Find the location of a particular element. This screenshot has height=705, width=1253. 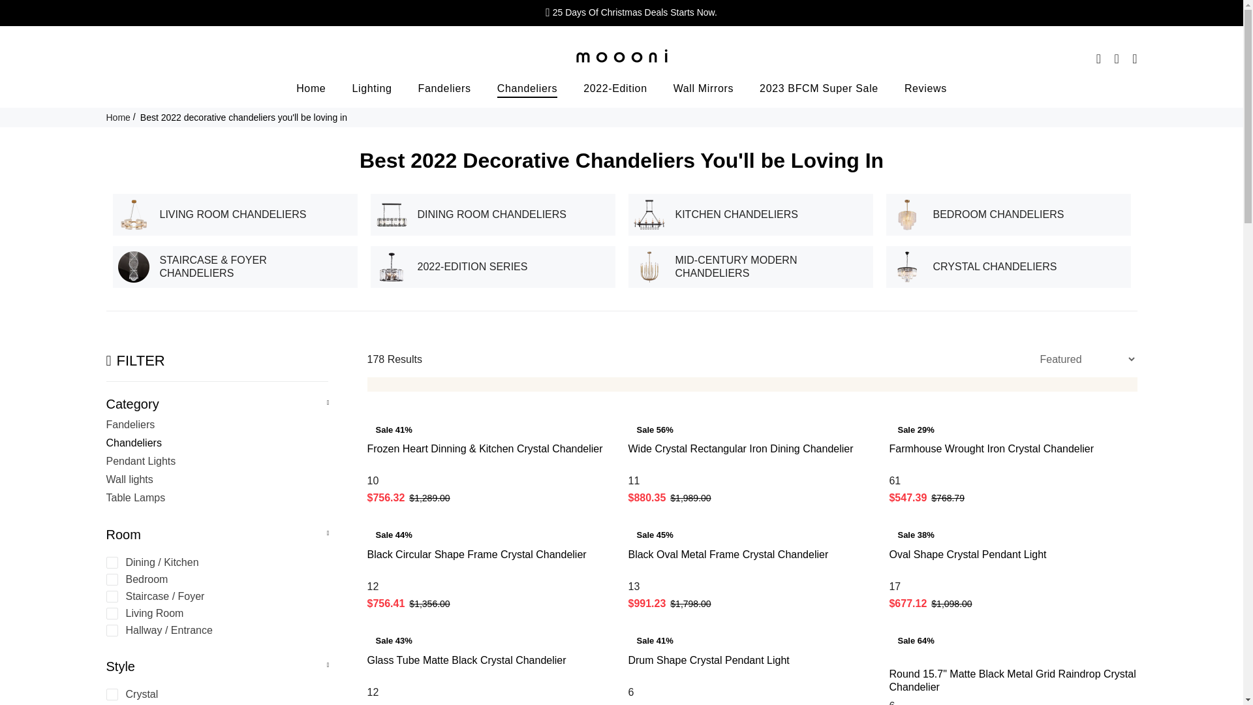

Show products matching tag bedroom is located at coordinates (215, 580).